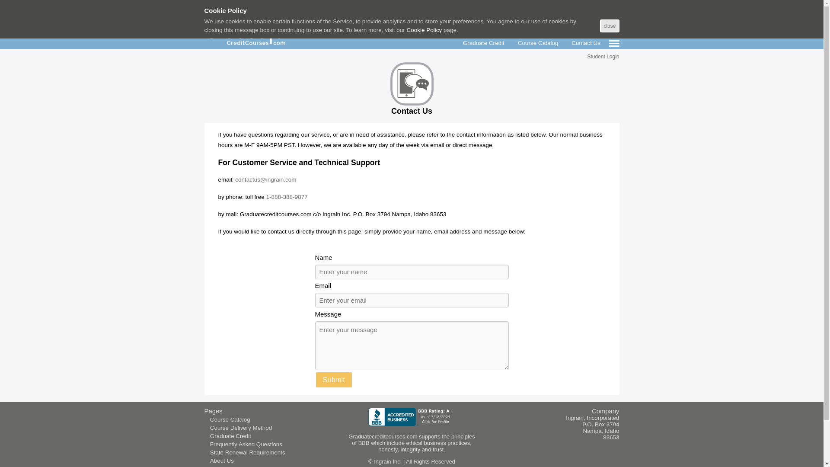  What do you see at coordinates (222, 461) in the screenshot?
I see `About Us` at bounding box center [222, 461].